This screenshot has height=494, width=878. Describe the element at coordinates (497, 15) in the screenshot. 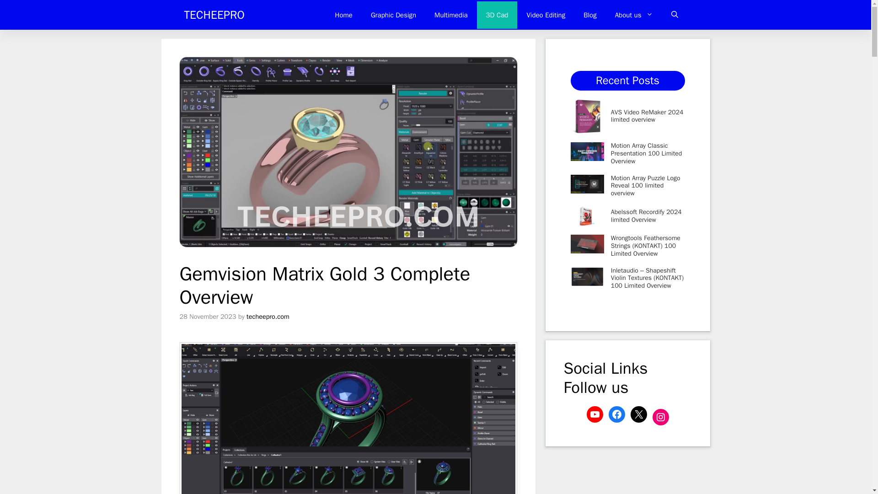

I see `3D Cad` at that location.